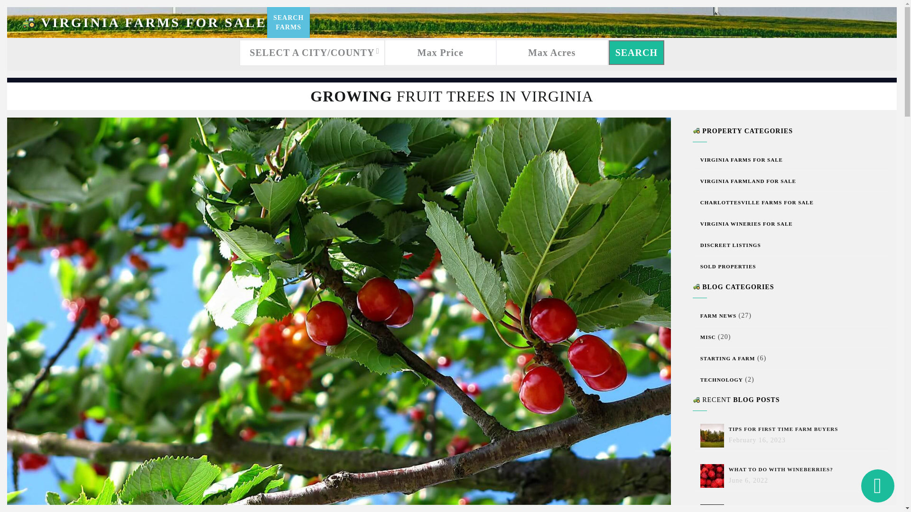  I want to click on STARTING A FARM, so click(728, 358).